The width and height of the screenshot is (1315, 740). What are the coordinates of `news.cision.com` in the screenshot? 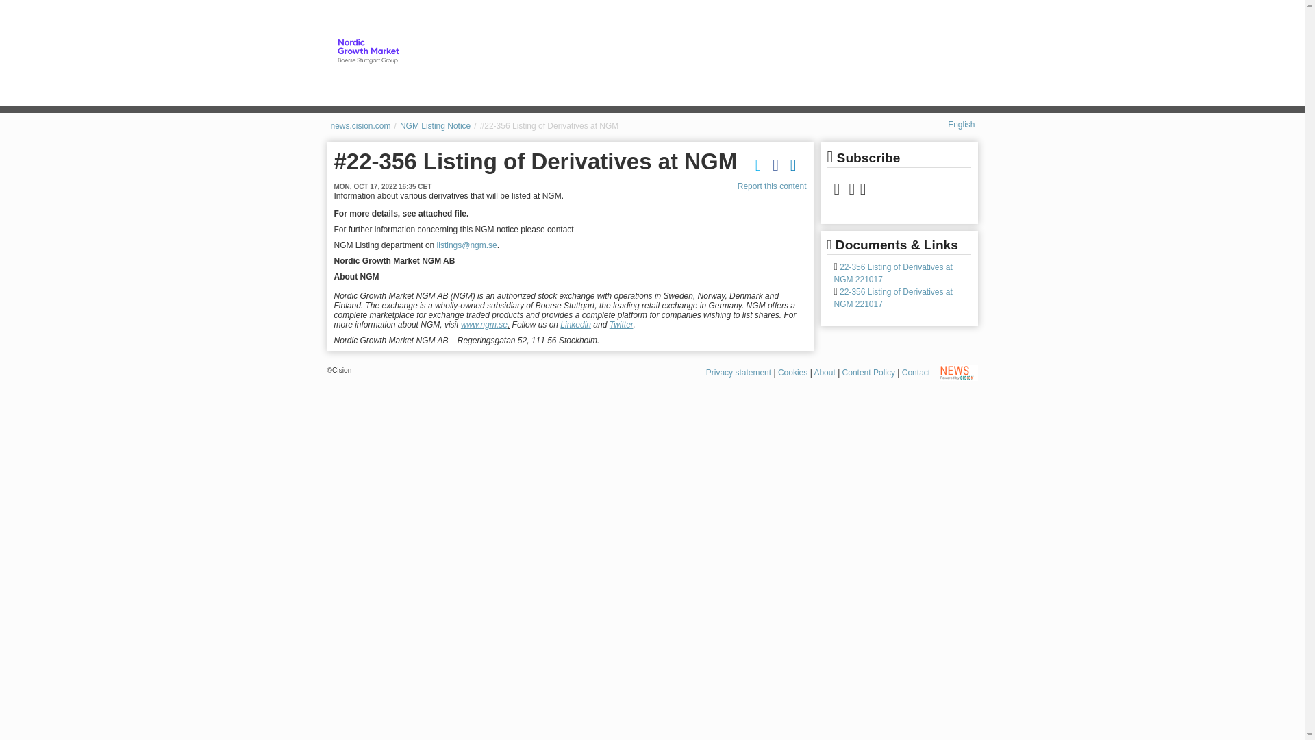 It's located at (360, 126).